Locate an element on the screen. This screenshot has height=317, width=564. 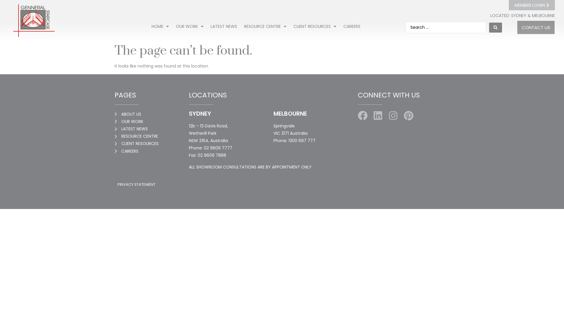
CAREERS is located at coordinates (152, 151).